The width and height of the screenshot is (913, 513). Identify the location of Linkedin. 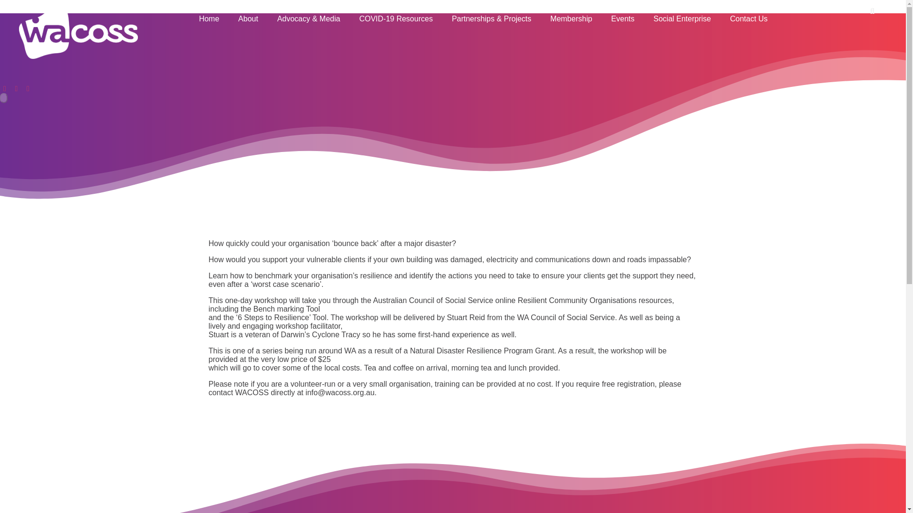
(28, 88).